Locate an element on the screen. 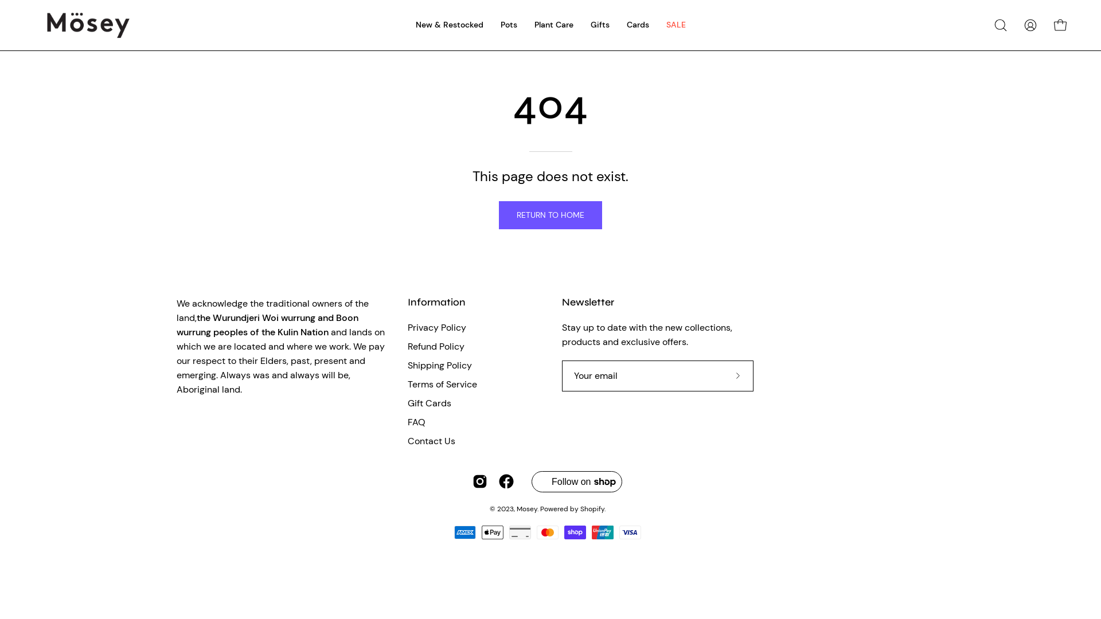 The width and height of the screenshot is (1101, 619). View Mosey on Facebook is located at coordinates (506, 481).